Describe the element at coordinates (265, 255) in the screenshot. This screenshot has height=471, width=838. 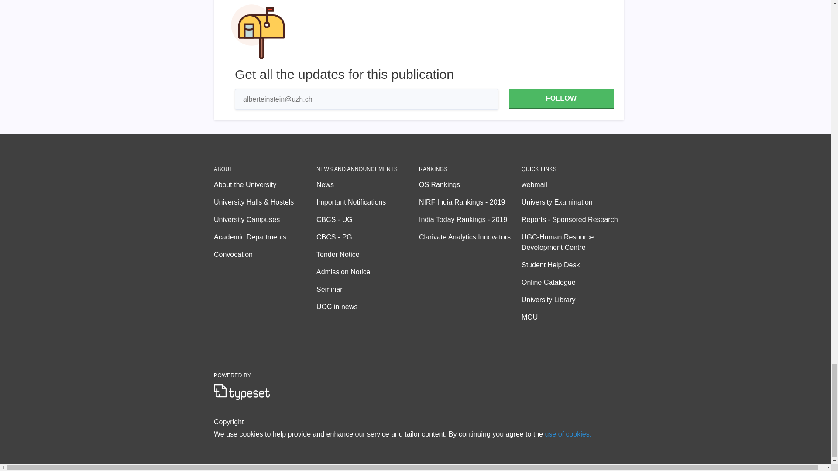
I see `Convocation` at that location.